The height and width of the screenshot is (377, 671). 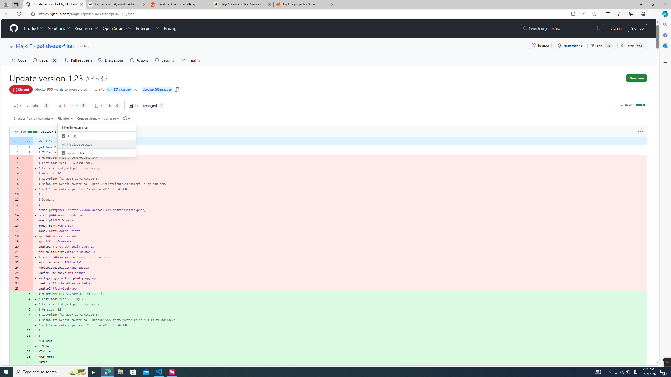 I want to click on Open Source, so click(x=117, y=28).